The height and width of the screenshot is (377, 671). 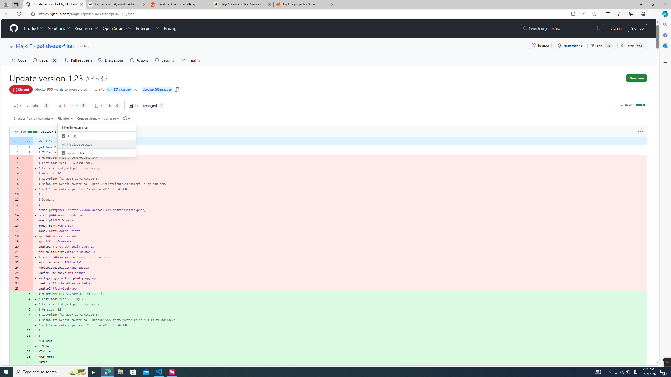 I want to click on Open Source, so click(x=117, y=28).